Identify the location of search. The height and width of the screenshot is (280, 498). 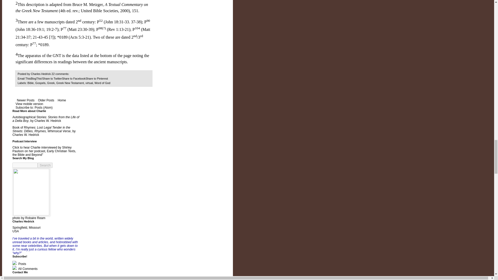
(25, 165).